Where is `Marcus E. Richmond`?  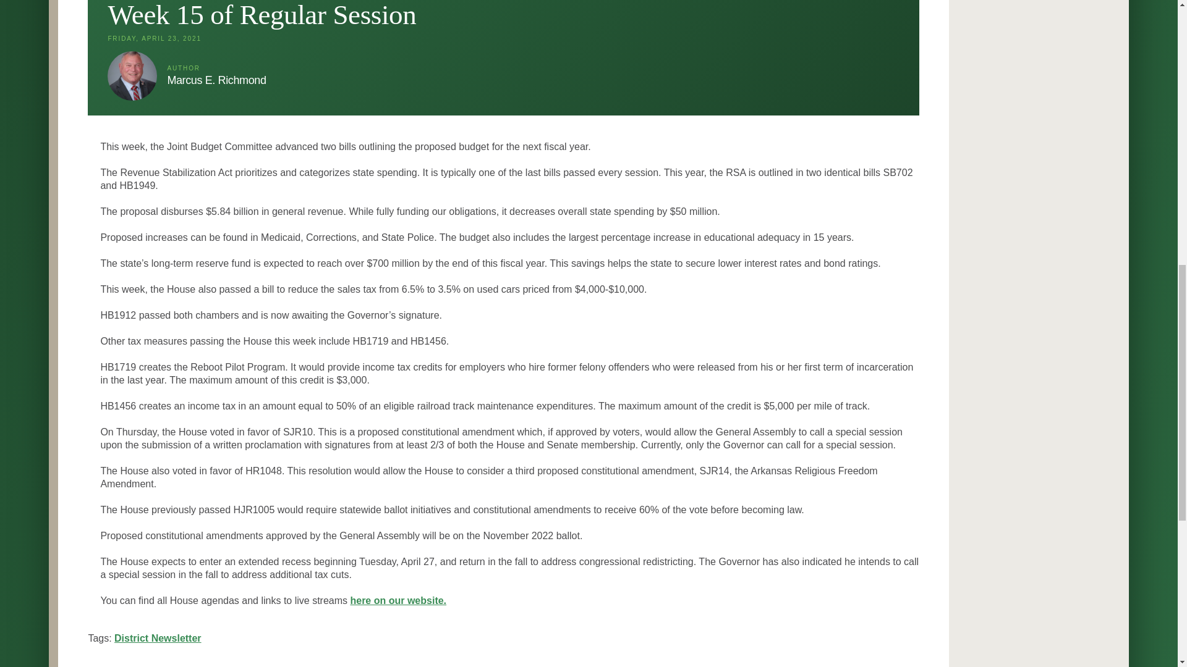 Marcus E. Richmond is located at coordinates (216, 80).